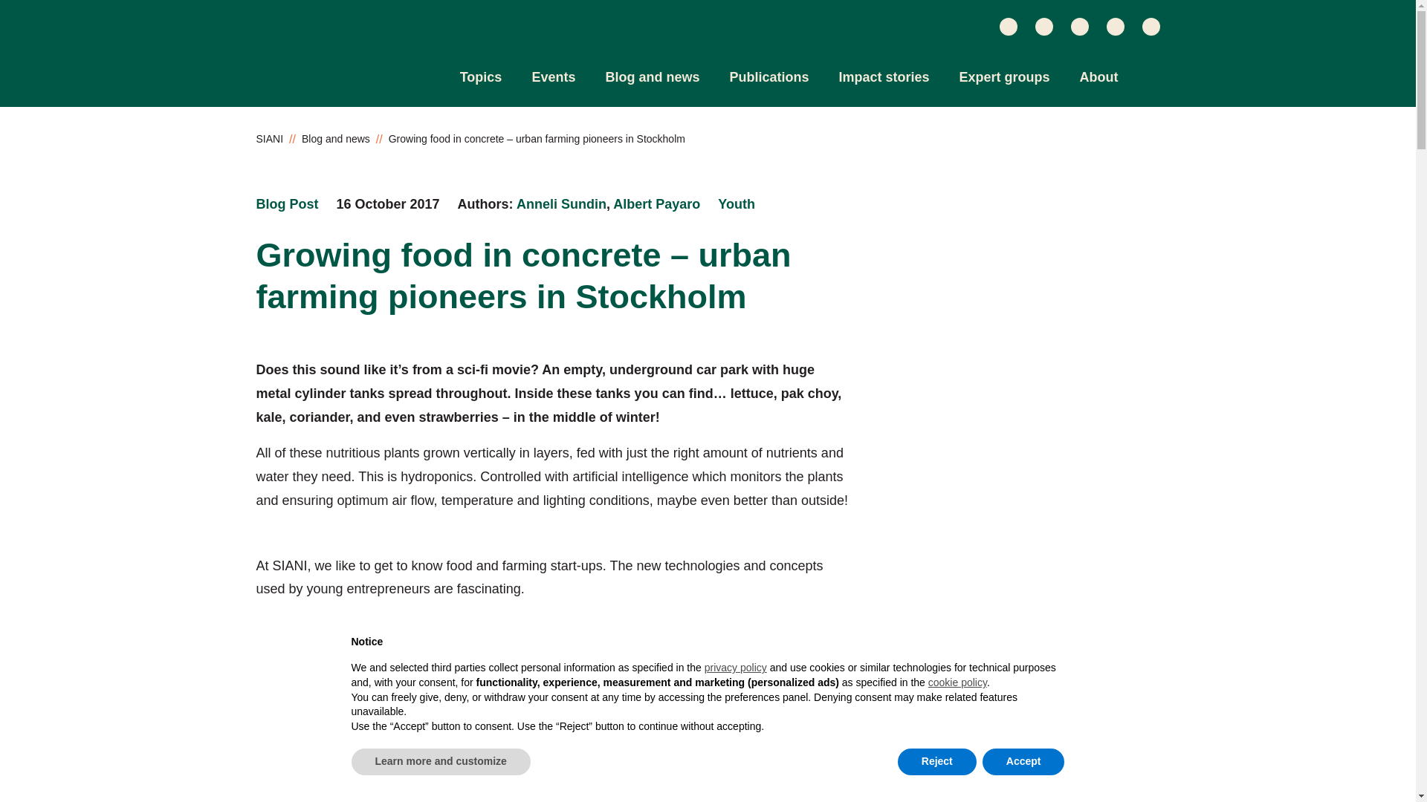 The height and width of the screenshot is (802, 1427). What do you see at coordinates (287, 205) in the screenshot?
I see `View archive` at bounding box center [287, 205].